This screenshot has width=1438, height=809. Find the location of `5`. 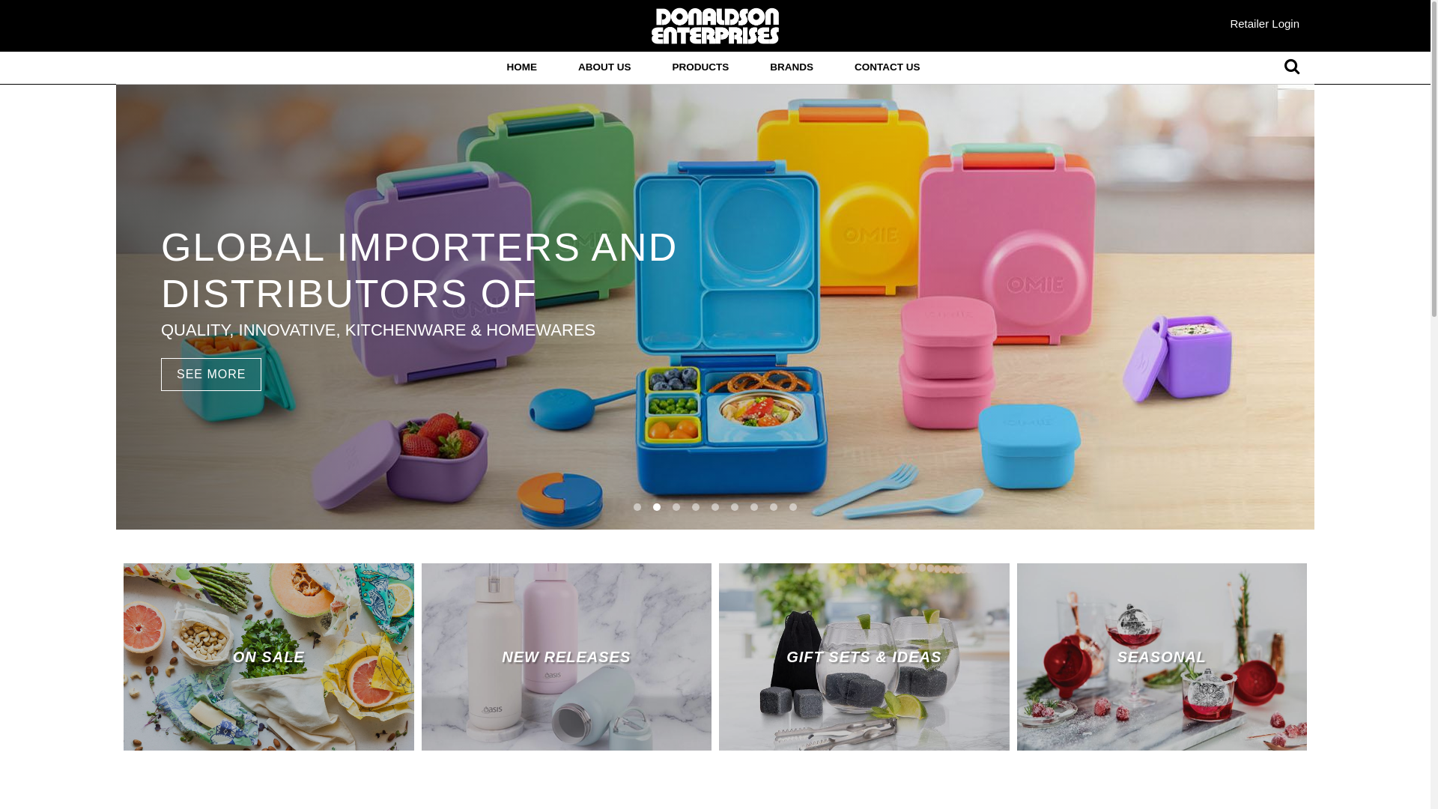

5 is located at coordinates (715, 507).